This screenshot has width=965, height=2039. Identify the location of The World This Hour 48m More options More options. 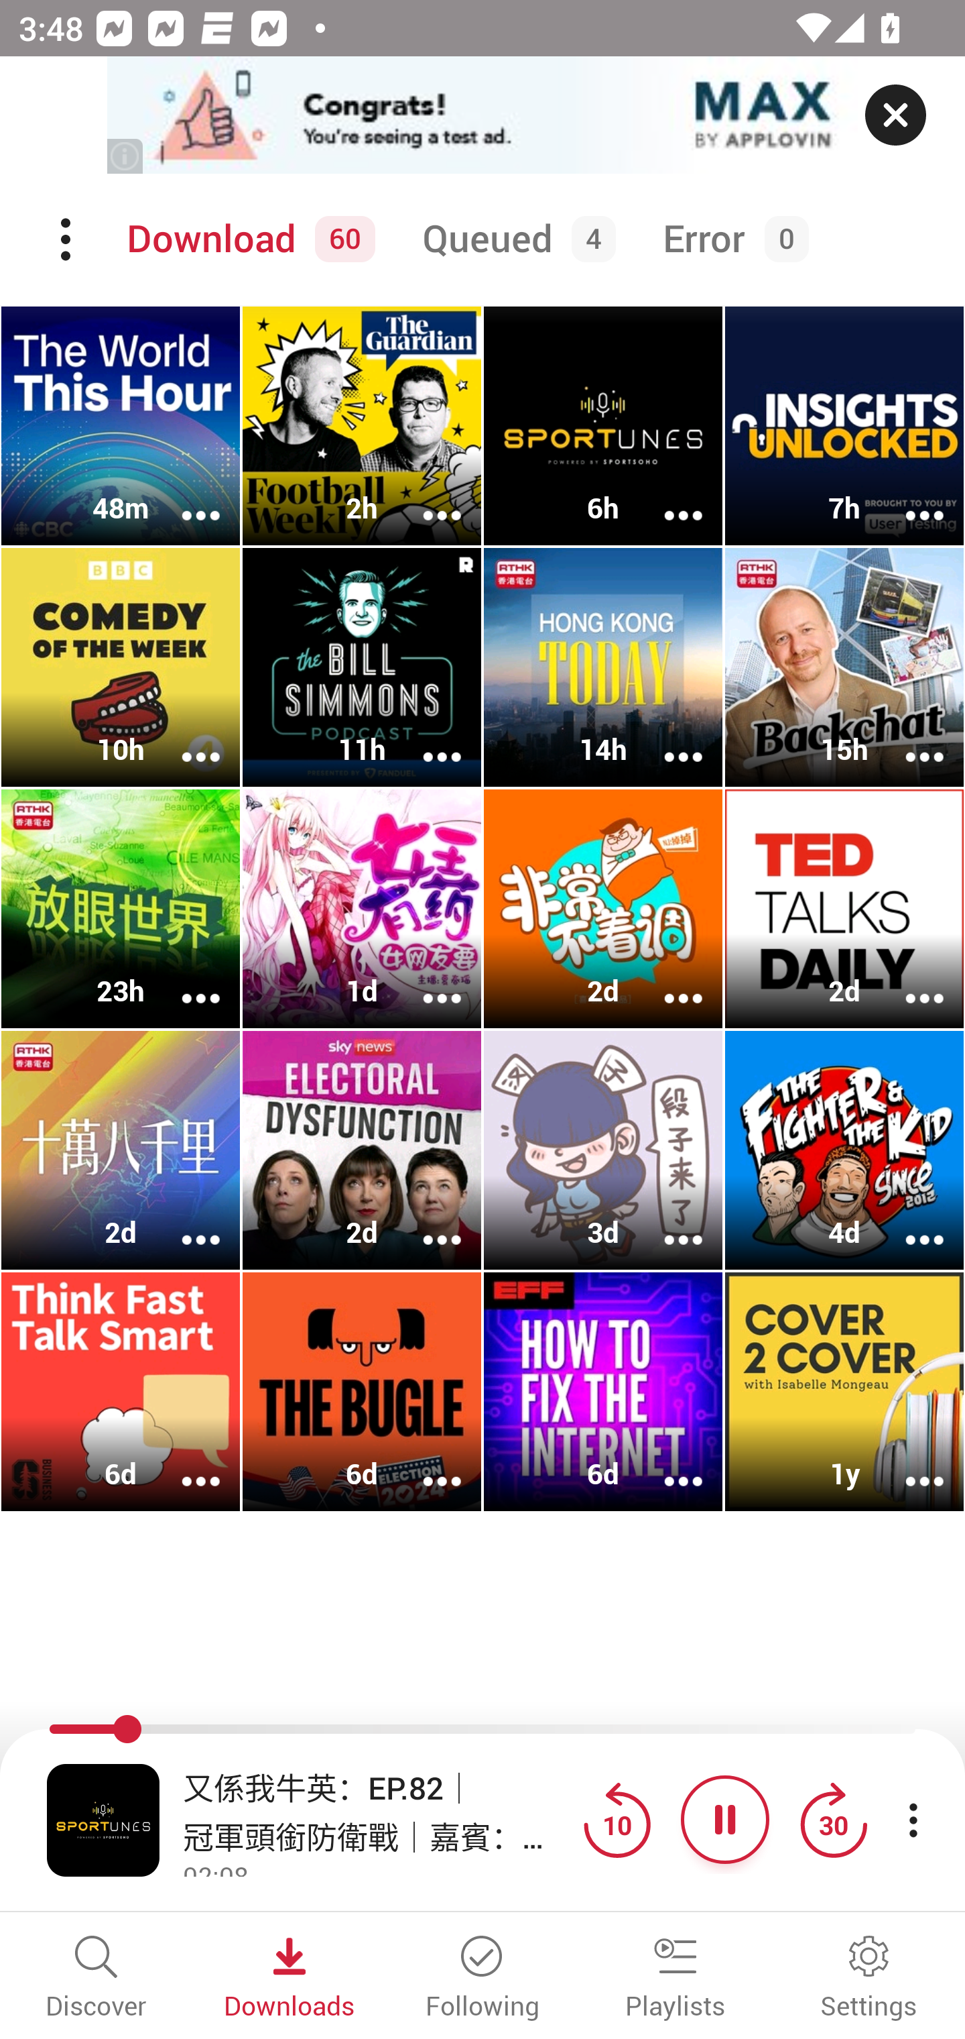
(121, 426).